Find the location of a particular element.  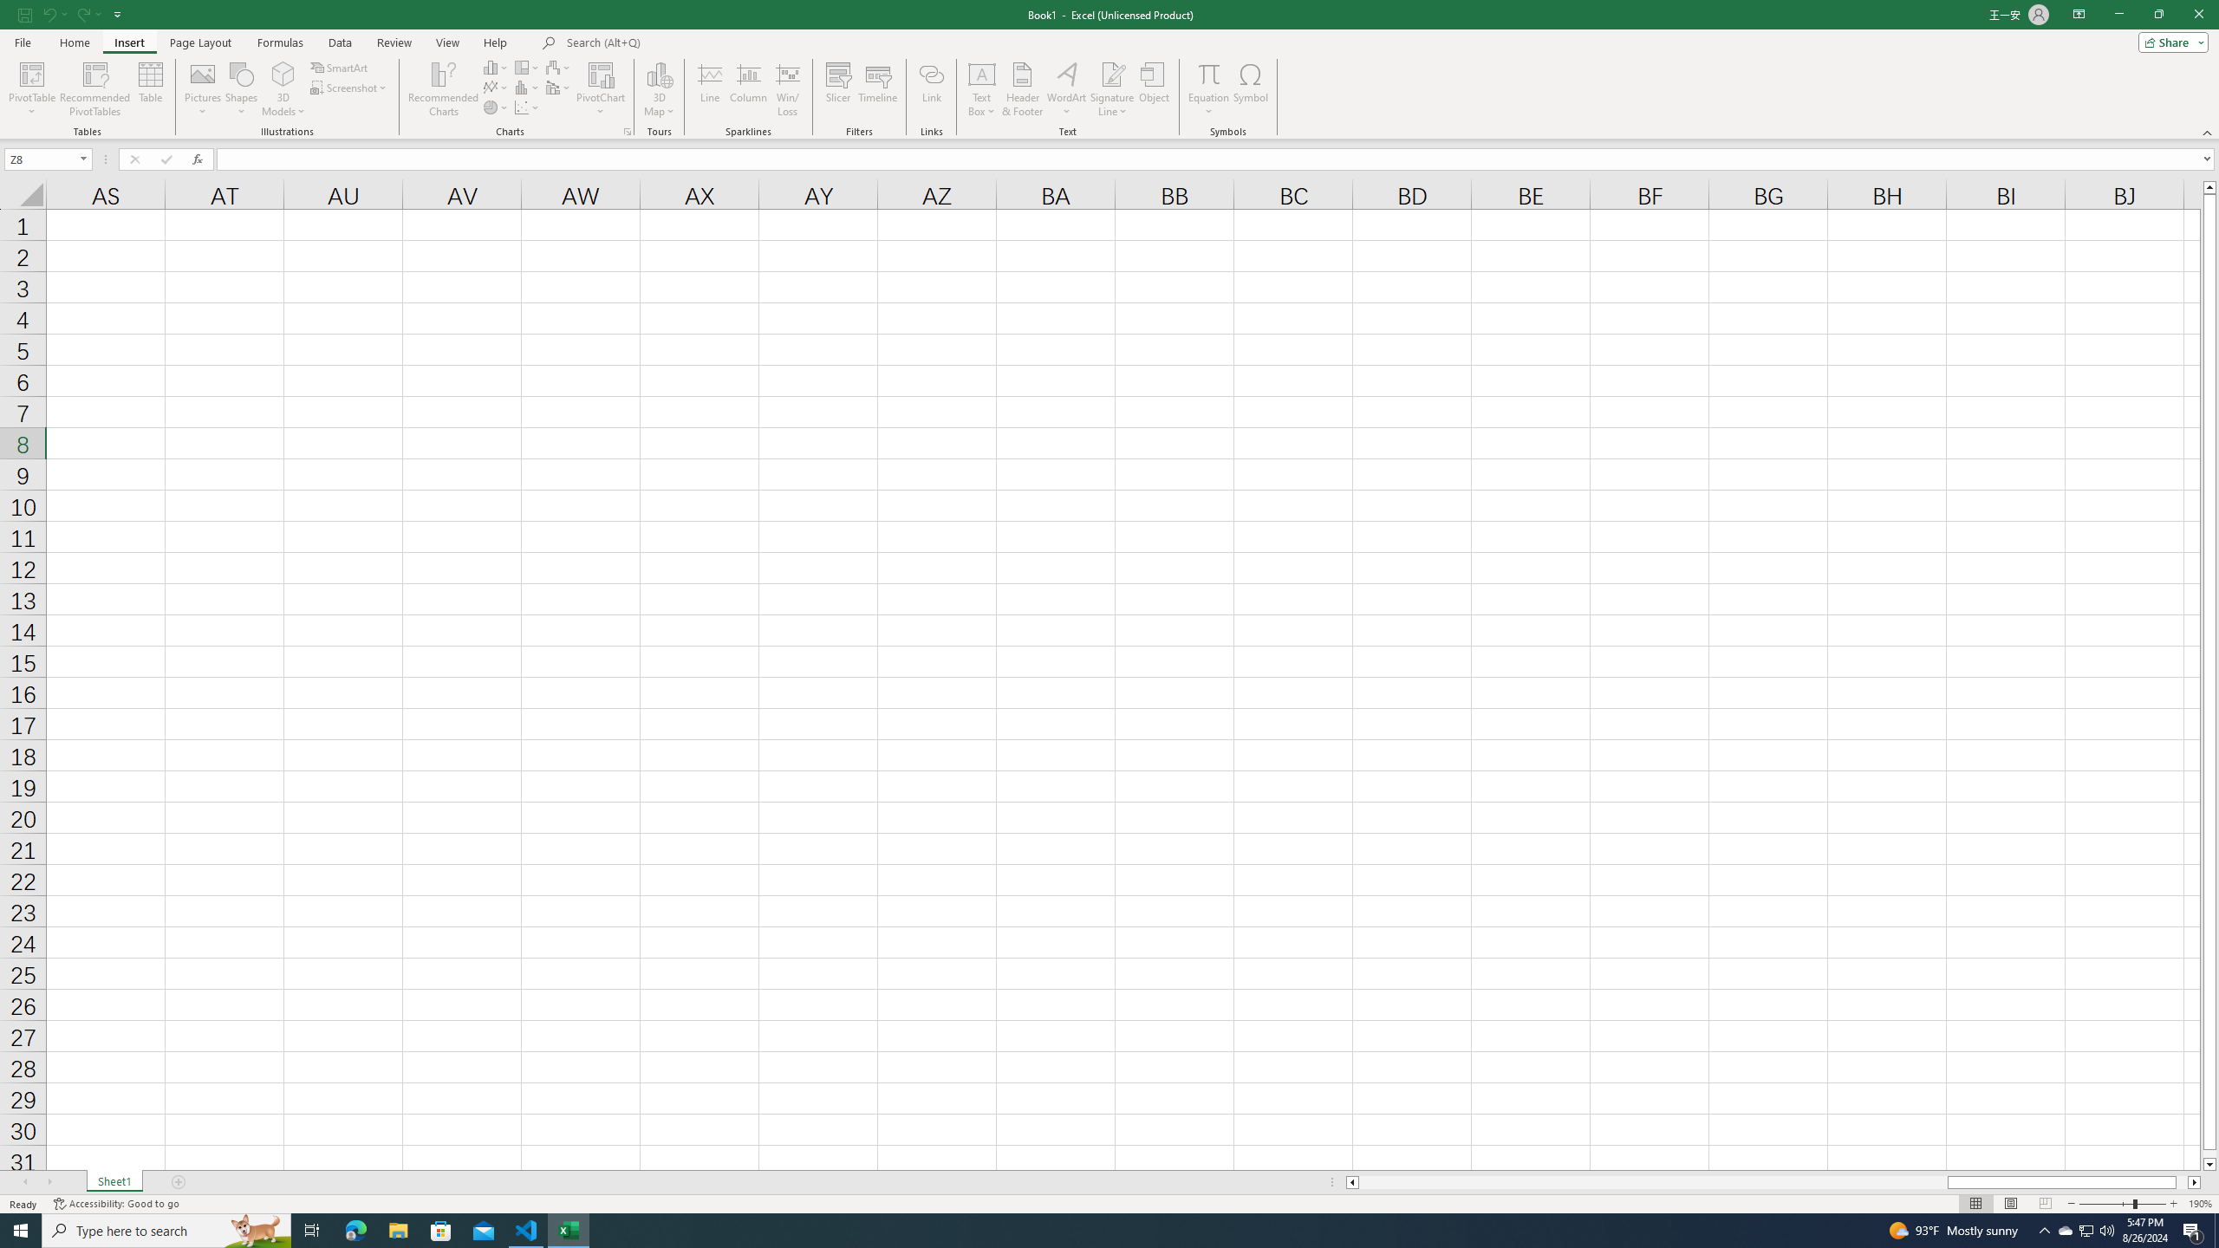

Page left is located at coordinates (1652, 1182).